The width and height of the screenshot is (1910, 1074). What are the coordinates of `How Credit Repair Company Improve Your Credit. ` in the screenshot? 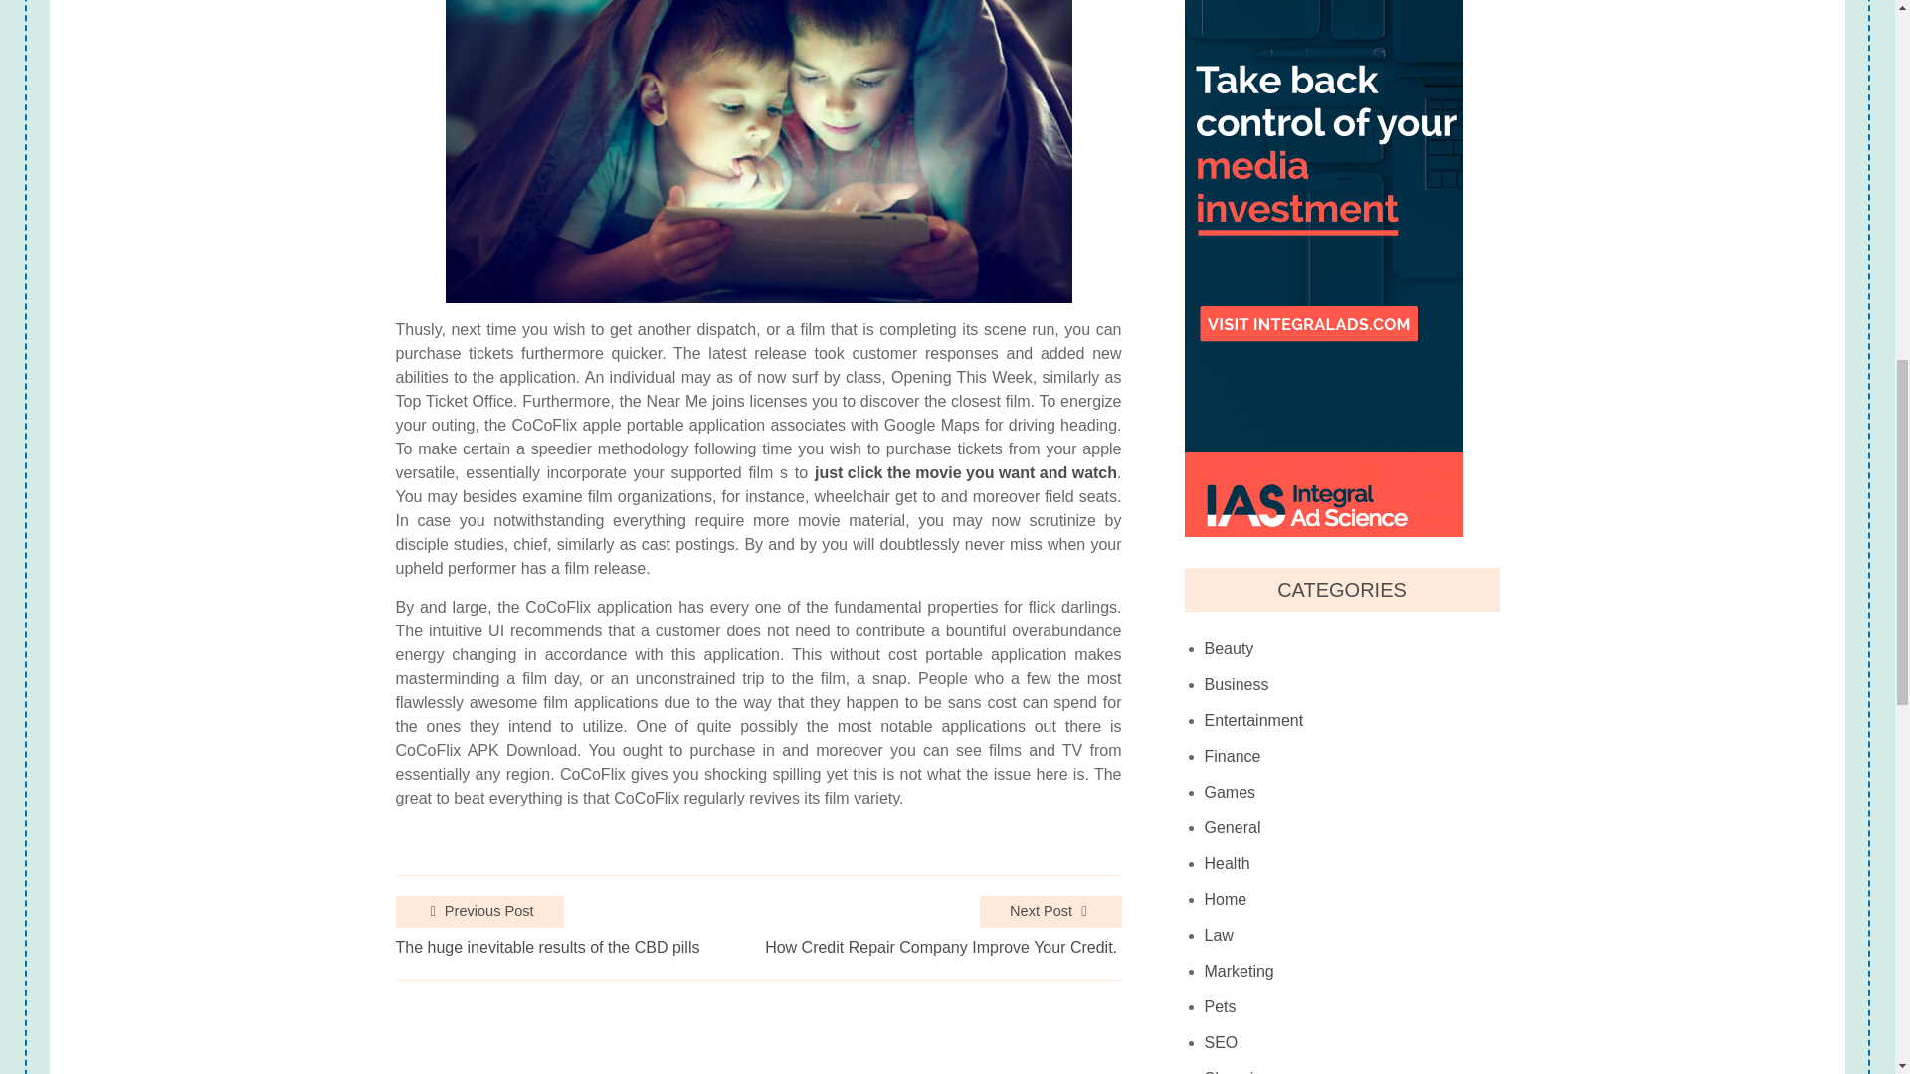 It's located at (943, 947).